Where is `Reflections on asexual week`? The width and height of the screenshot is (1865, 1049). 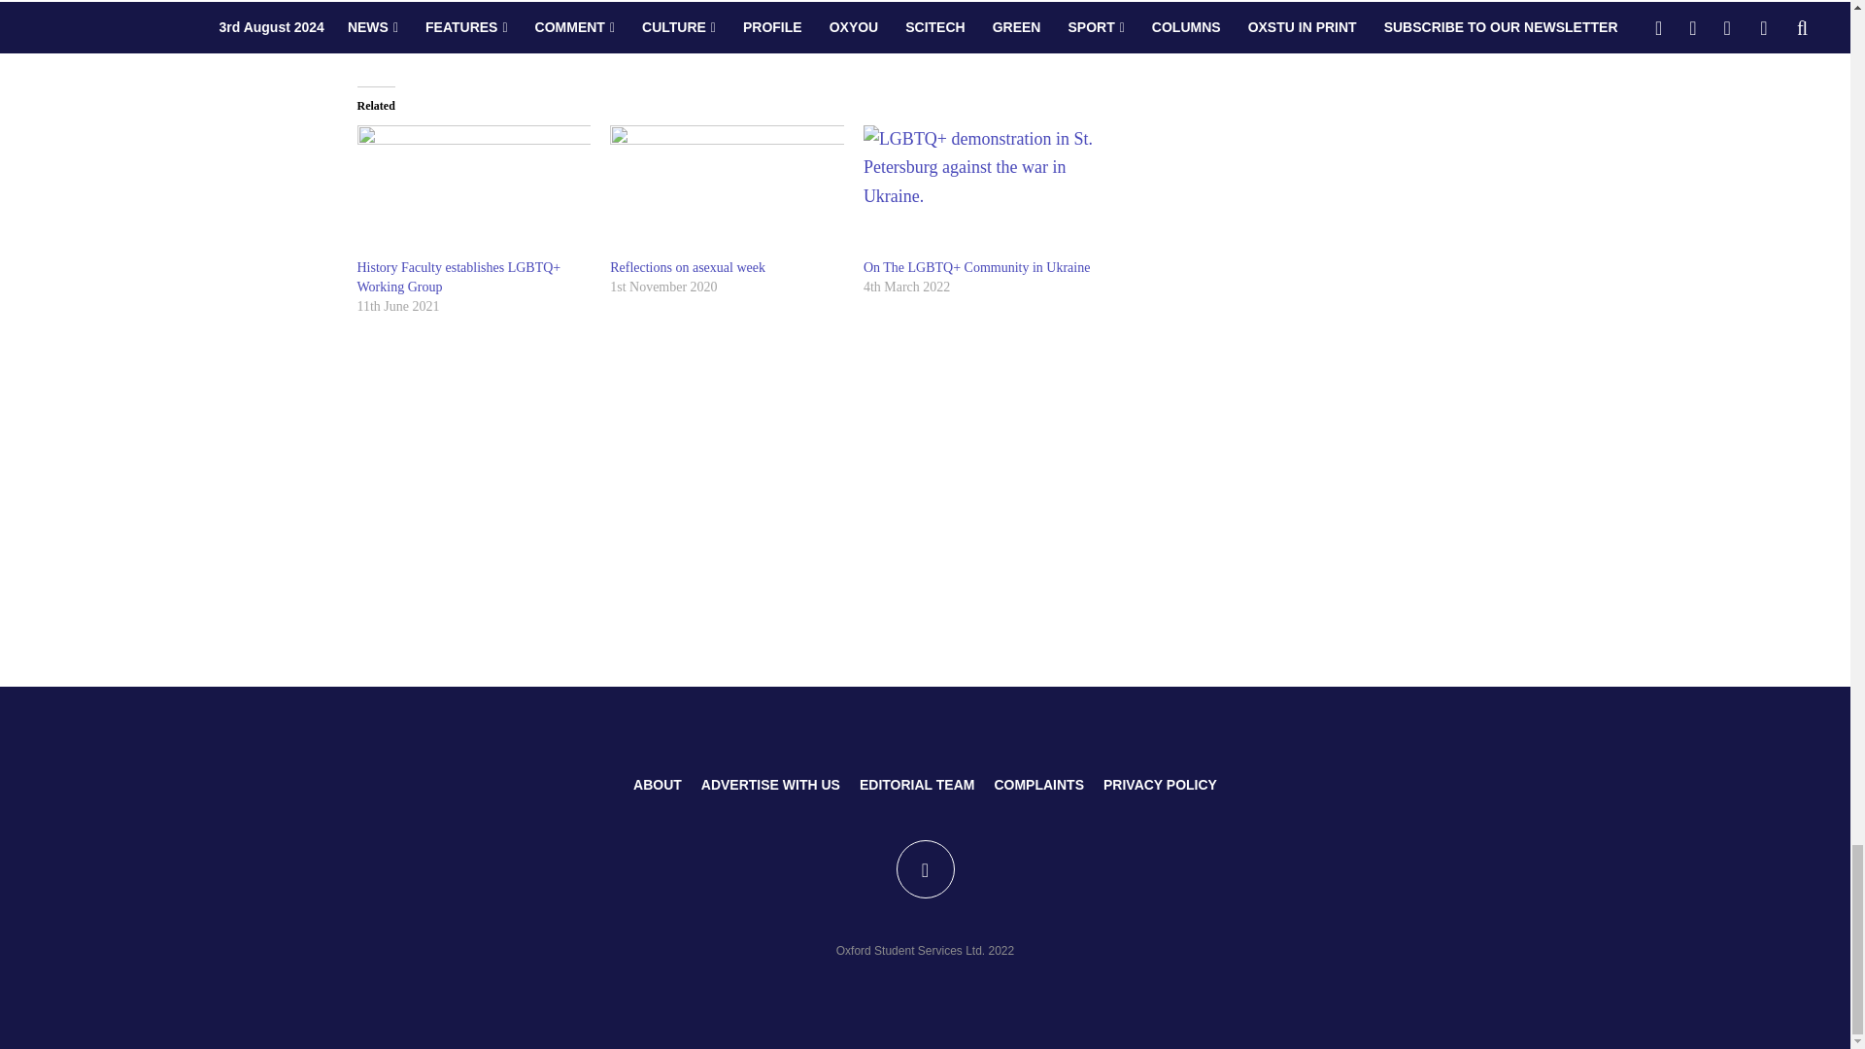 Reflections on asexual week is located at coordinates (687, 266).